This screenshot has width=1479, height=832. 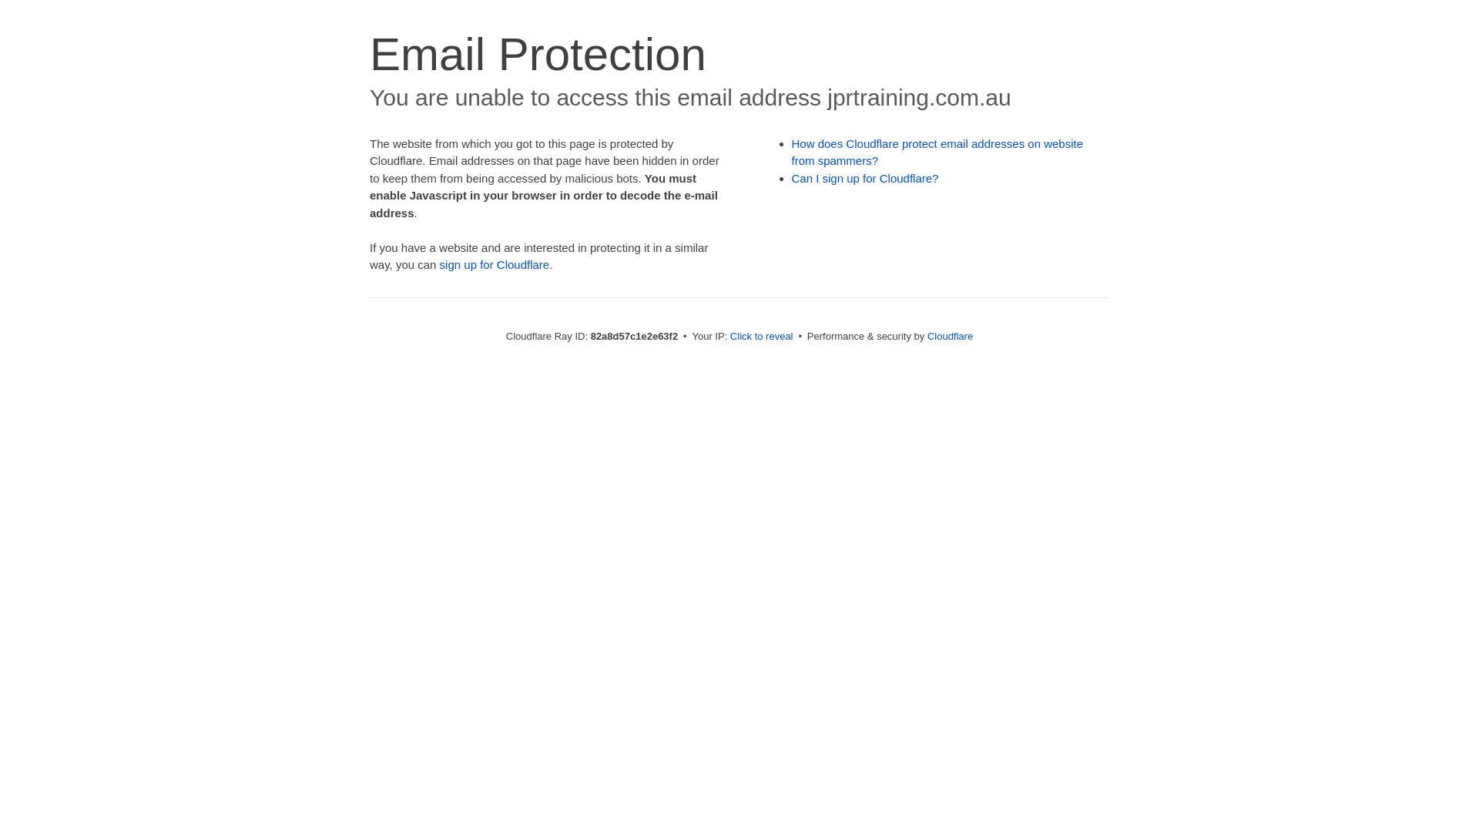 What do you see at coordinates (495, 265) in the screenshot?
I see `sign up for Cloudflare` at bounding box center [495, 265].